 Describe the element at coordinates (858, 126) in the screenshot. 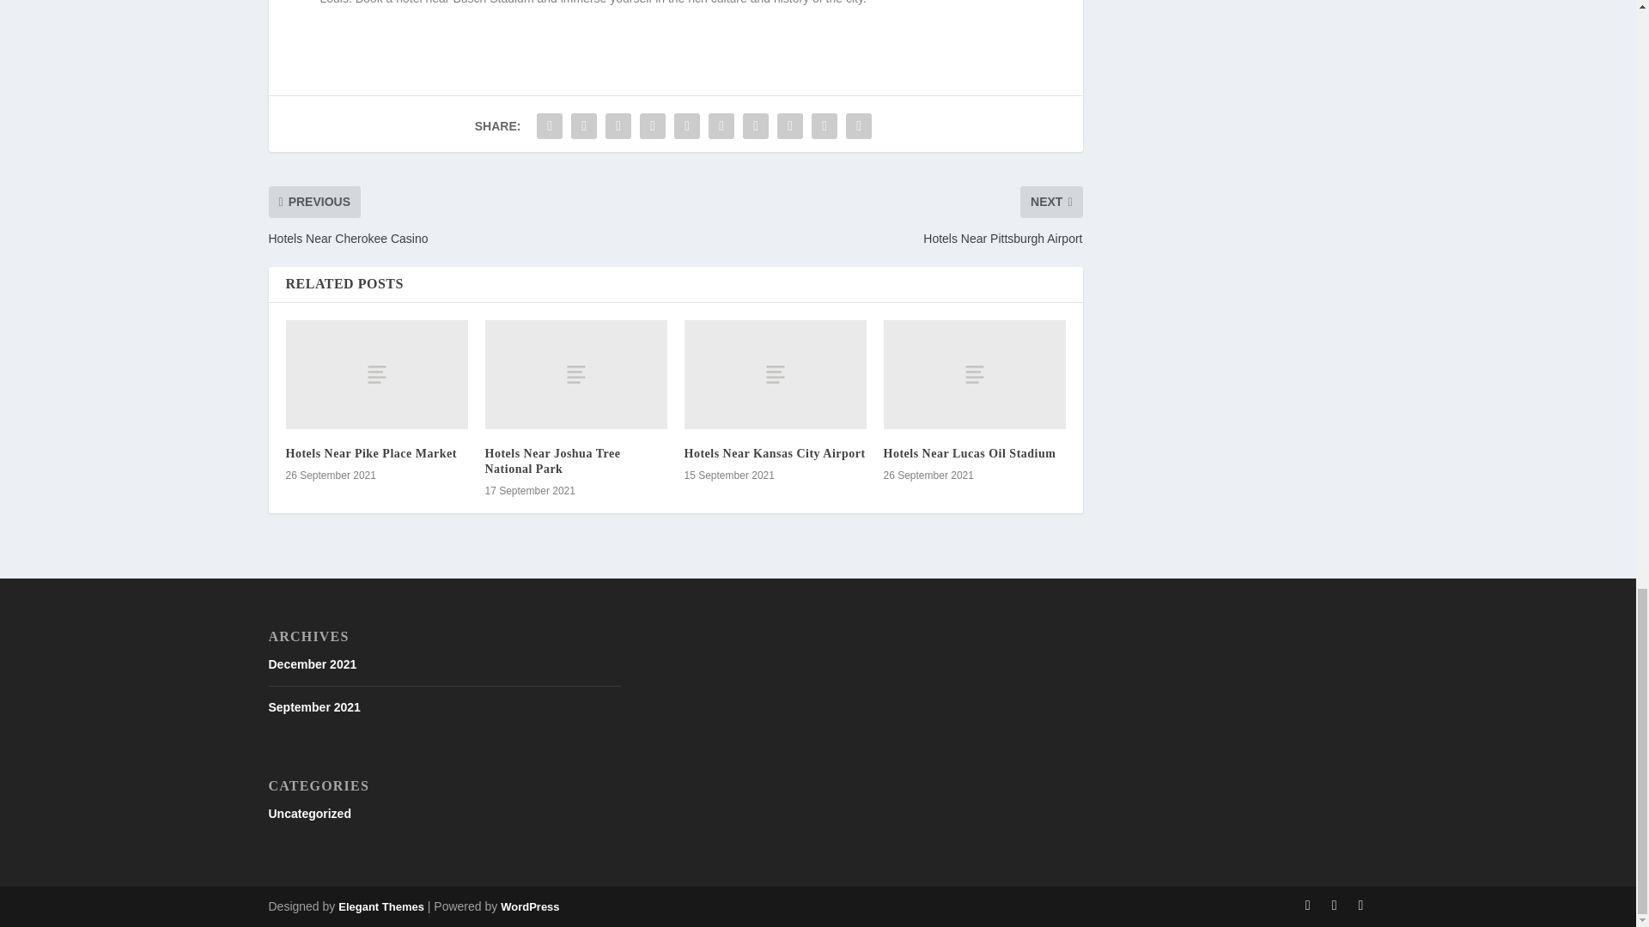

I see `Share "Hotels Near Busch Stadium" via Print` at that location.